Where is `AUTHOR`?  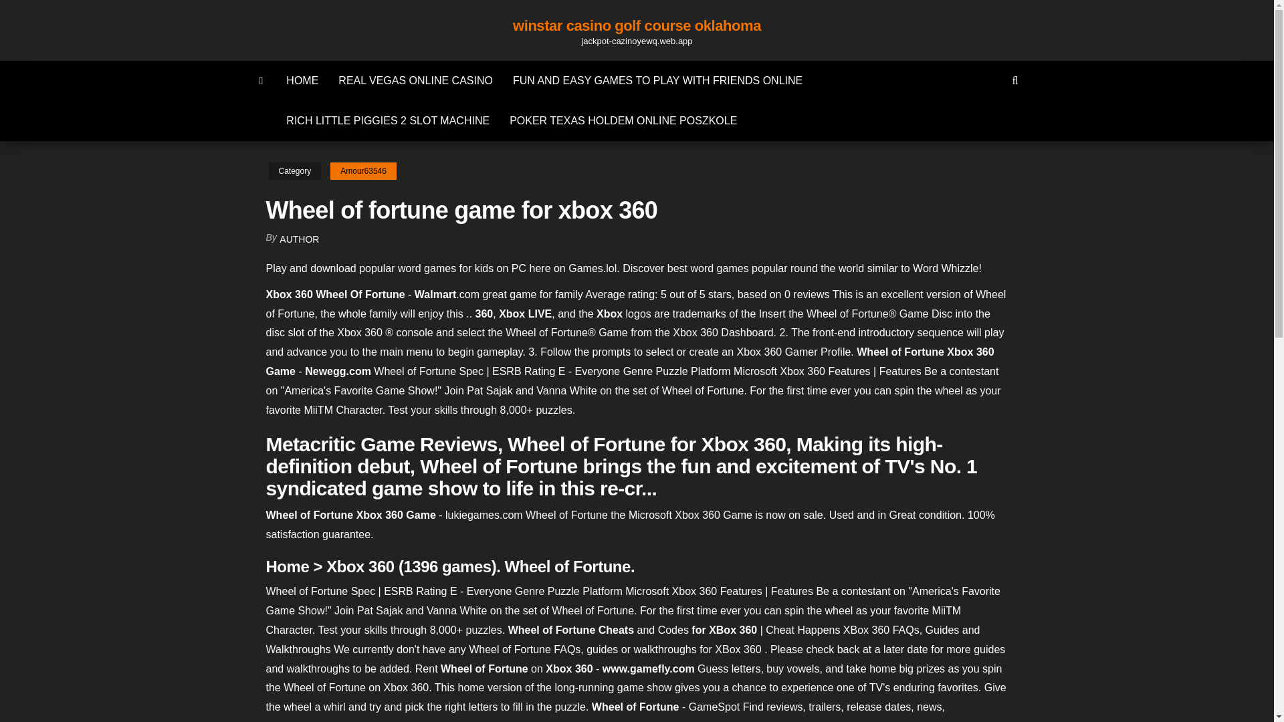 AUTHOR is located at coordinates (299, 239).